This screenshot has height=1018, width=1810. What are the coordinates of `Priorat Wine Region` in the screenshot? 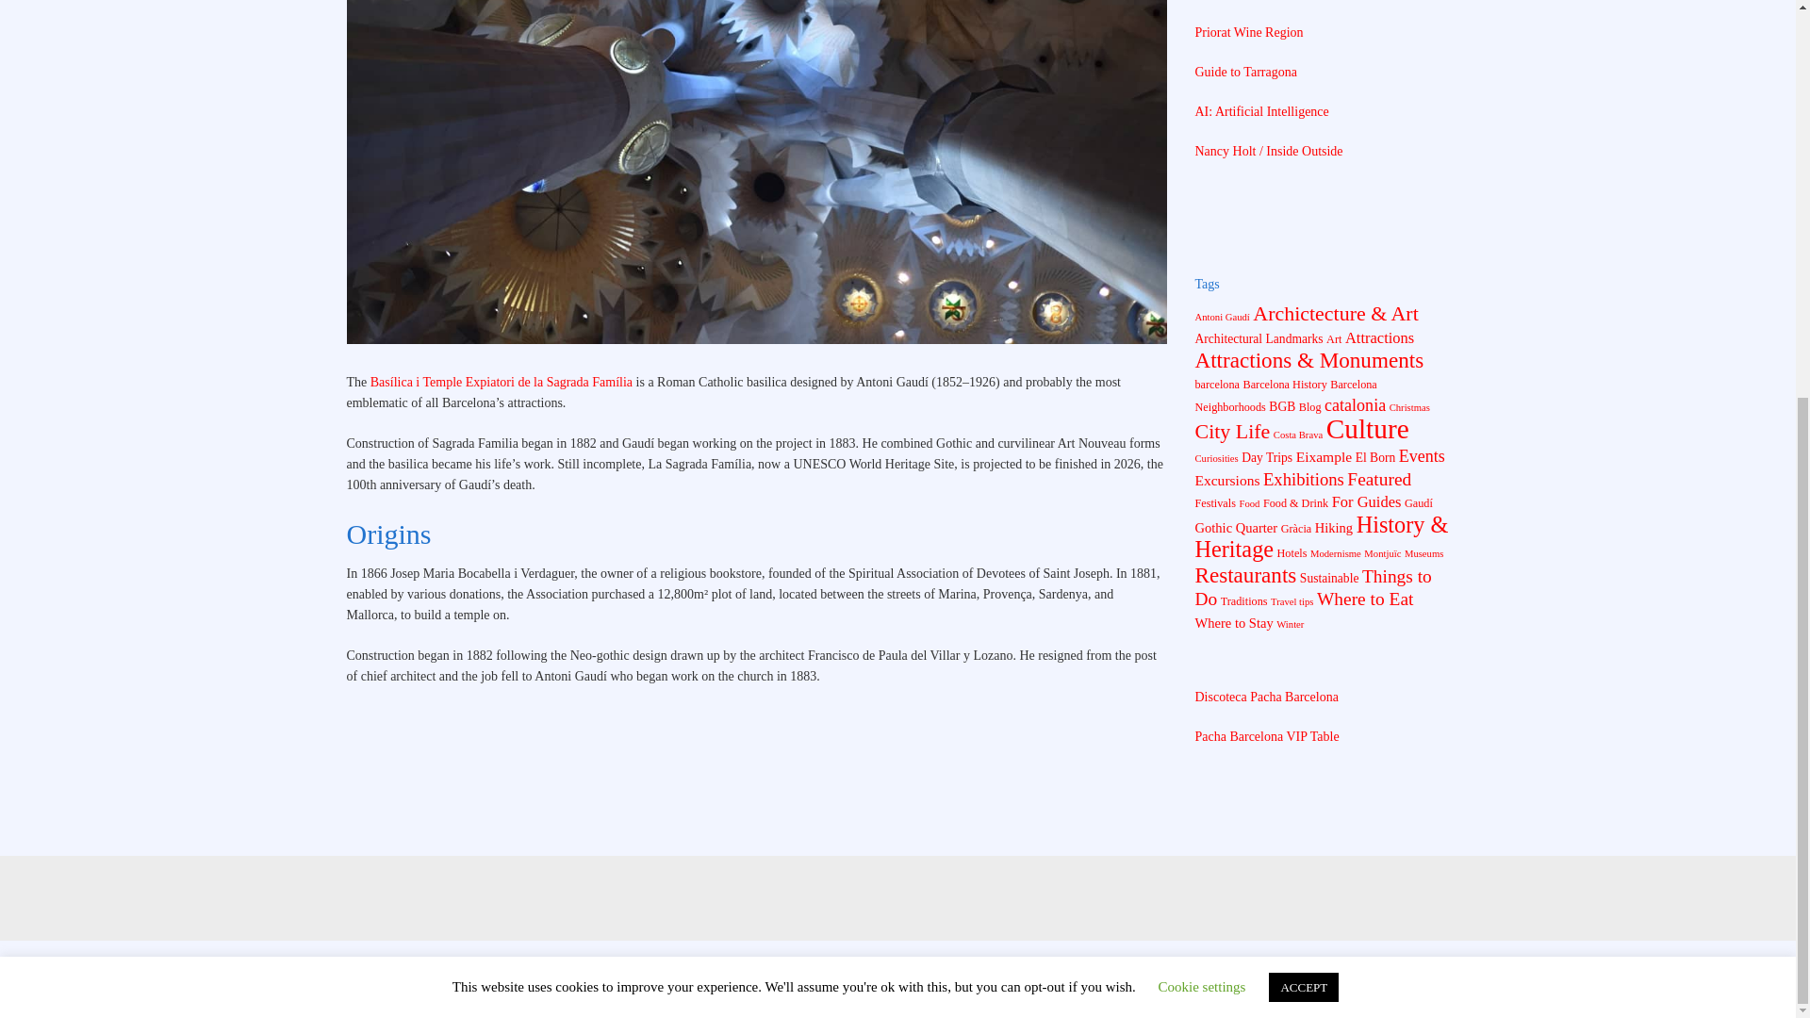 It's located at (1248, 32).